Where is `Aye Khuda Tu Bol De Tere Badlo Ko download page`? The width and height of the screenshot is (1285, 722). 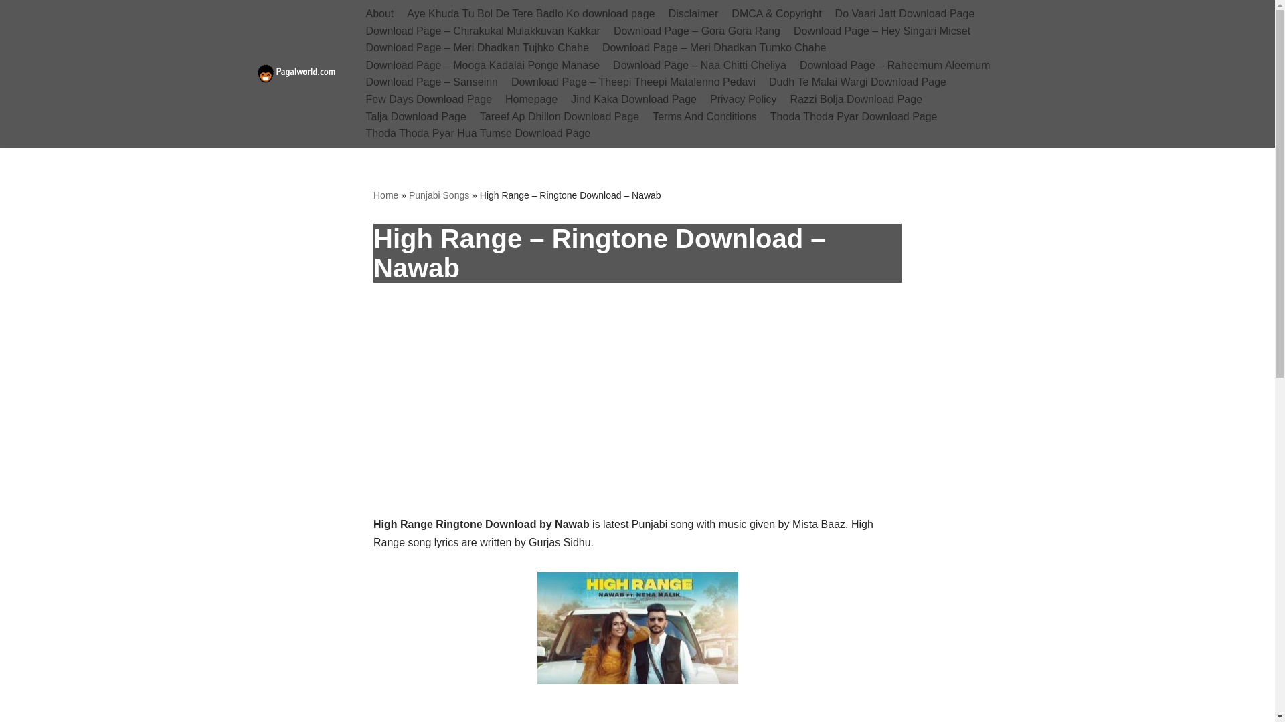 Aye Khuda Tu Bol De Tere Badlo Ko download page is located at coordinates (530, 13).